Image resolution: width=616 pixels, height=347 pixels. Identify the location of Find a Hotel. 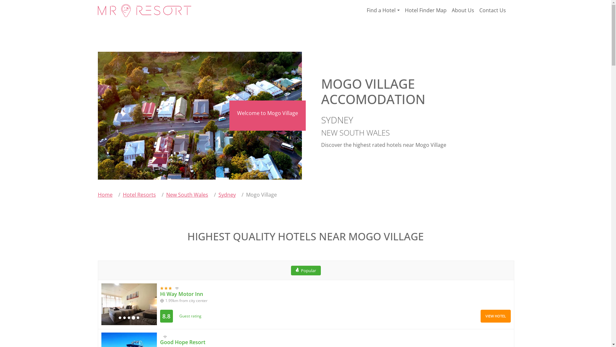
(383, 10).